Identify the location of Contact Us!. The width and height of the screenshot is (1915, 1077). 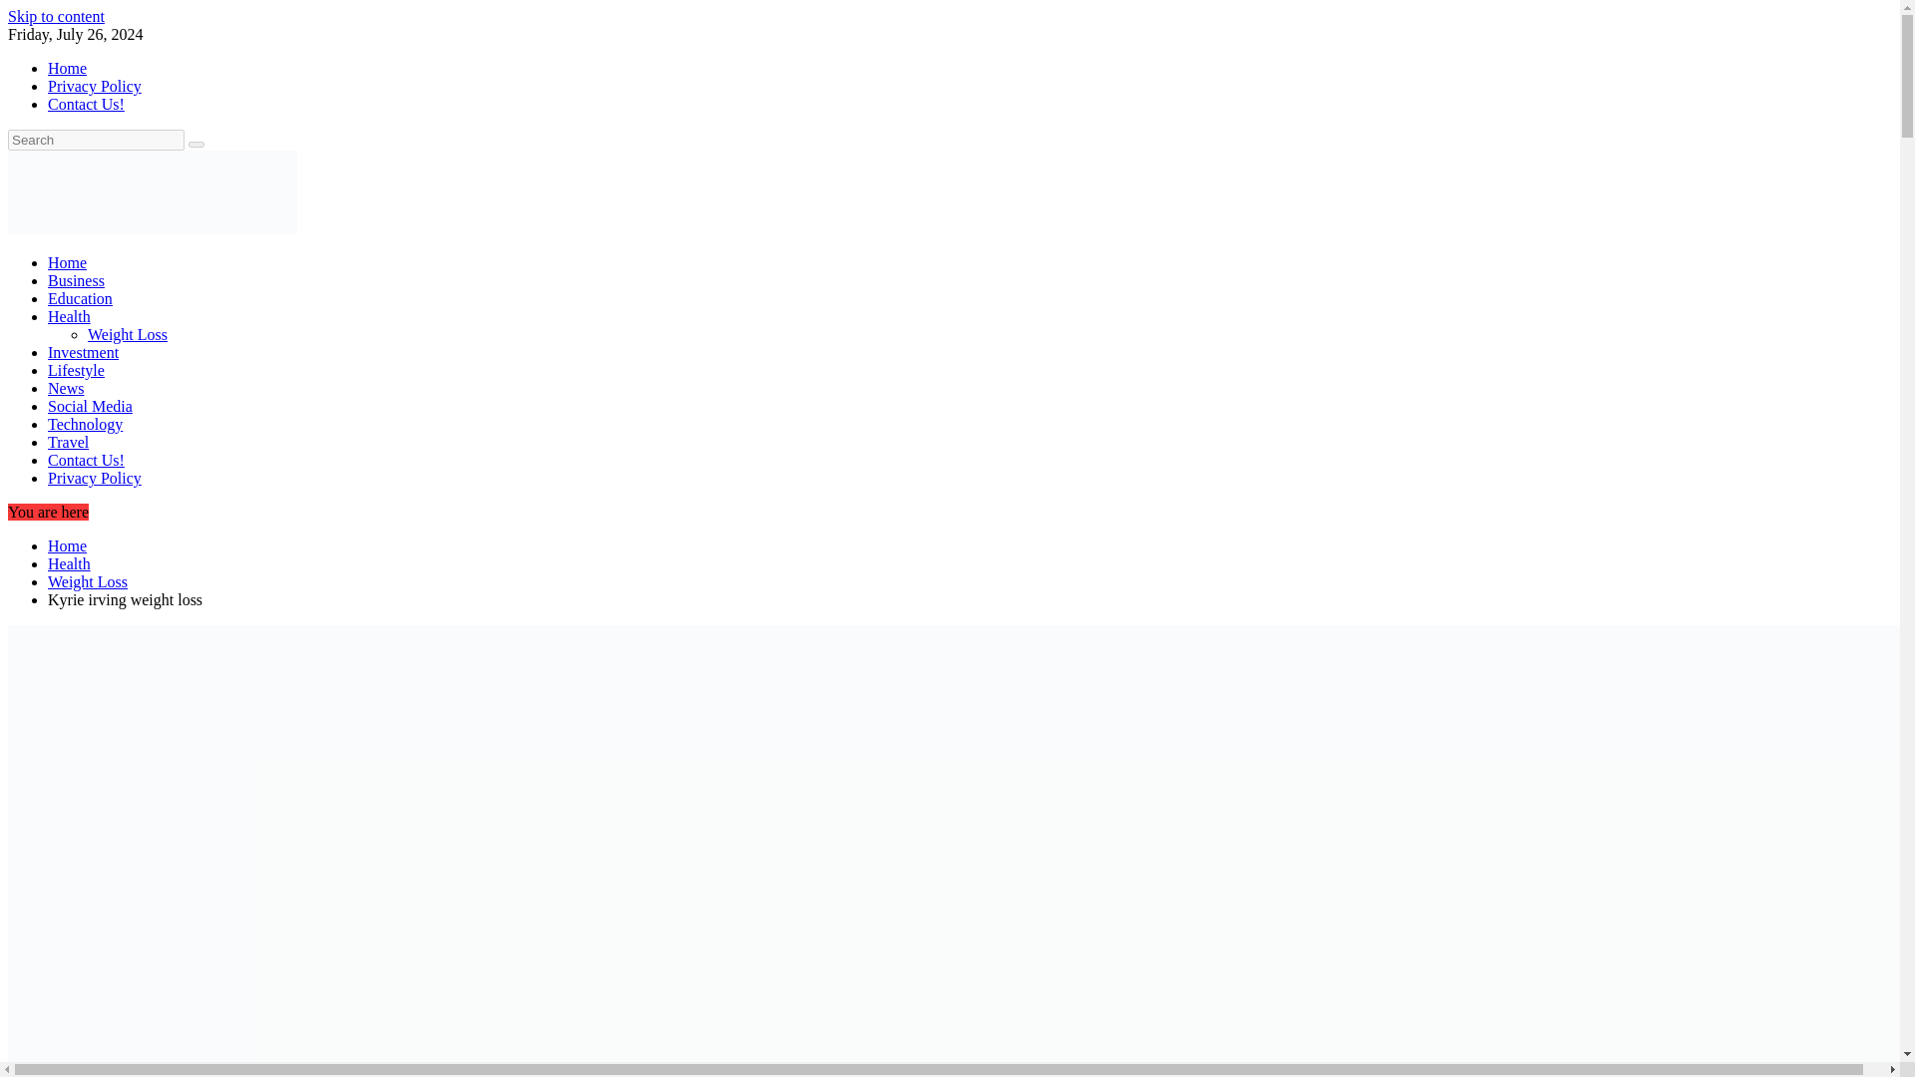
(86, 459).